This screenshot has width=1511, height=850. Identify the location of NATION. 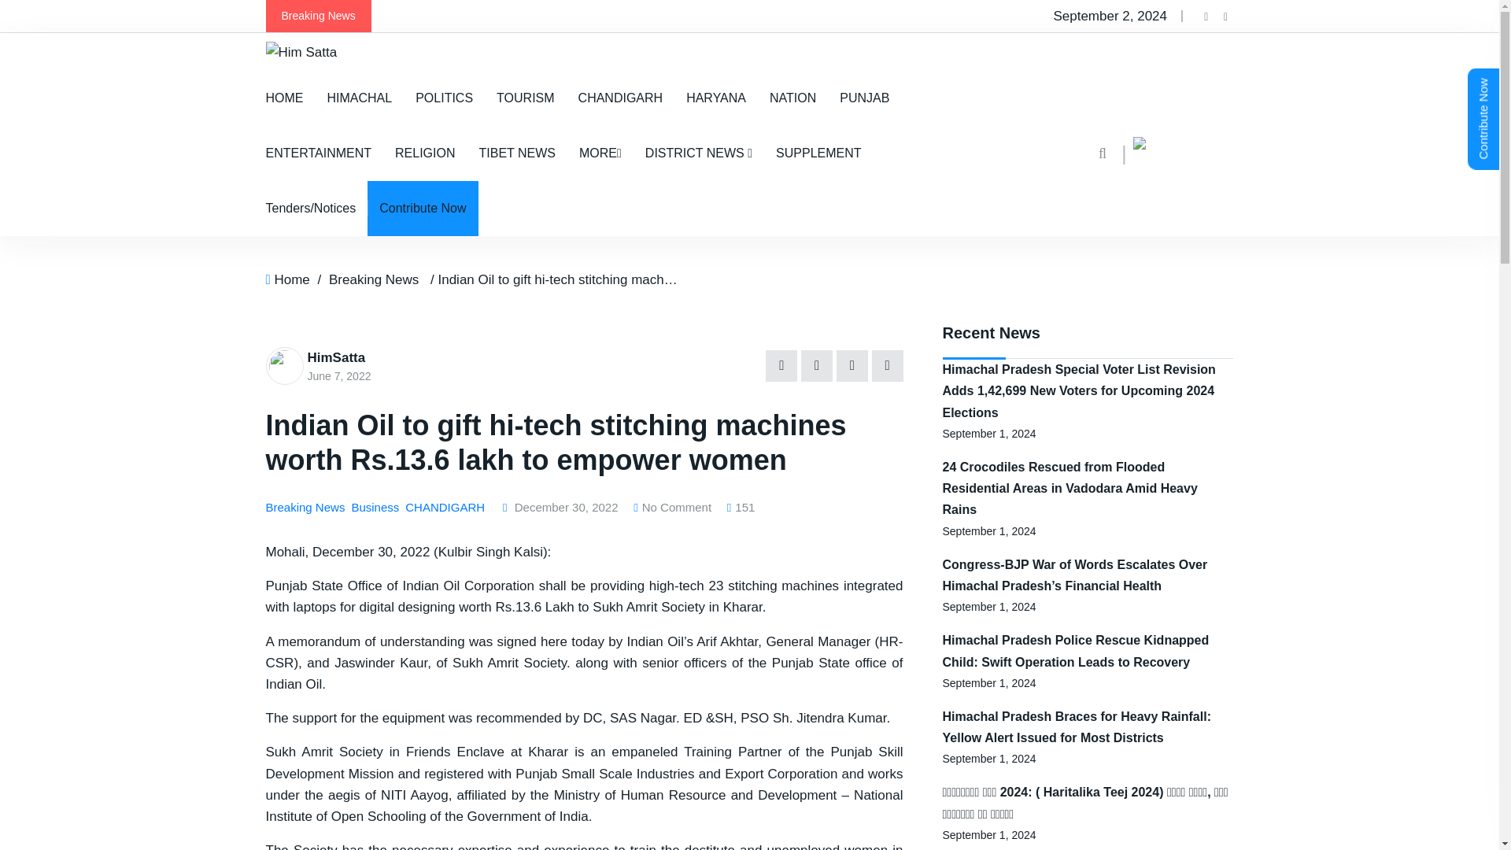
(793, 98).